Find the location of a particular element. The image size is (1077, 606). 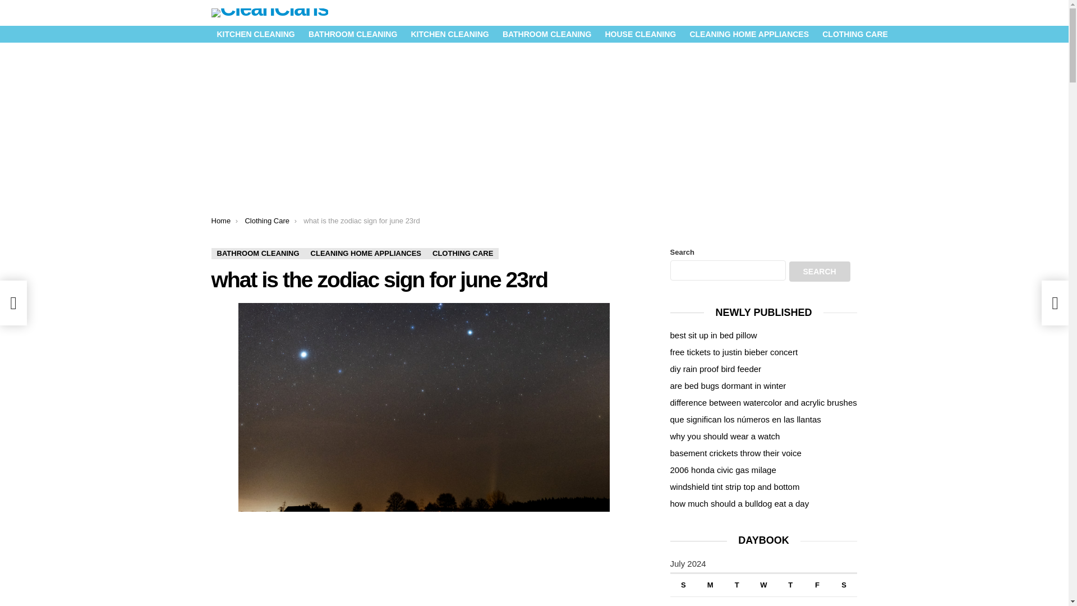

HOUSE CLEANING is located at coordinates (640, 34).